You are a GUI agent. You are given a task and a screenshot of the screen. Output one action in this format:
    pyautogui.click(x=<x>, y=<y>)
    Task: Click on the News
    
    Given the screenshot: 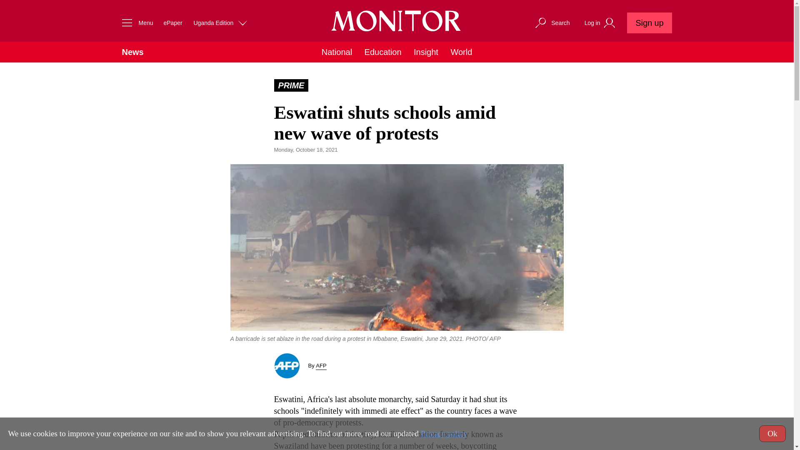 What is the action you would take?
    pyautogui.click(x=132, y=52)
    